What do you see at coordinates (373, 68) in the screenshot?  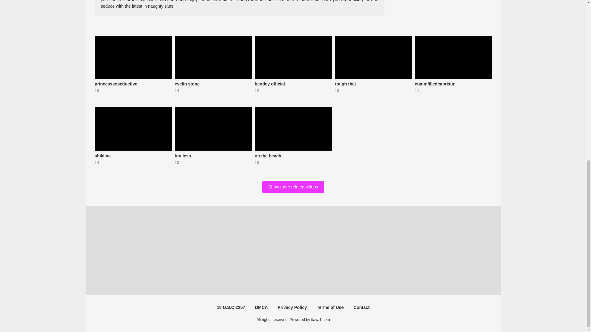 I see `18 U.S.C 2257` at bounding box center [373, 68].